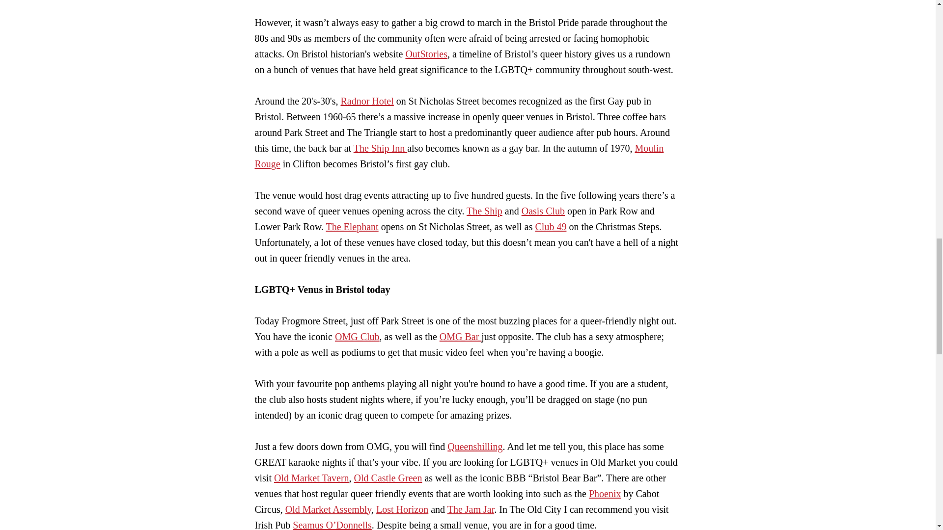 Image resolution: width=943 pixels, height=530 pixels. Describe the element at coordinates (484, 211) in the screenshot. I see `The Ship` at that location.